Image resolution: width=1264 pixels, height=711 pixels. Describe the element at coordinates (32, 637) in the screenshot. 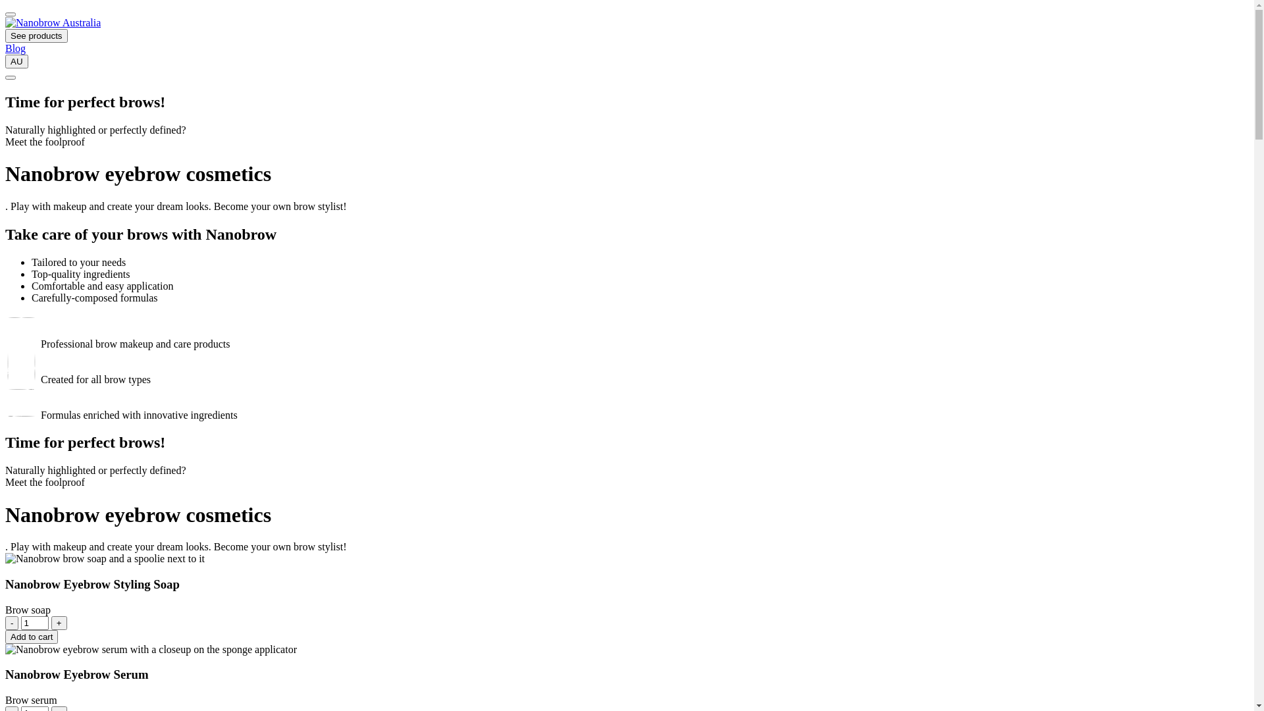

I see `Add to cart` at that location.